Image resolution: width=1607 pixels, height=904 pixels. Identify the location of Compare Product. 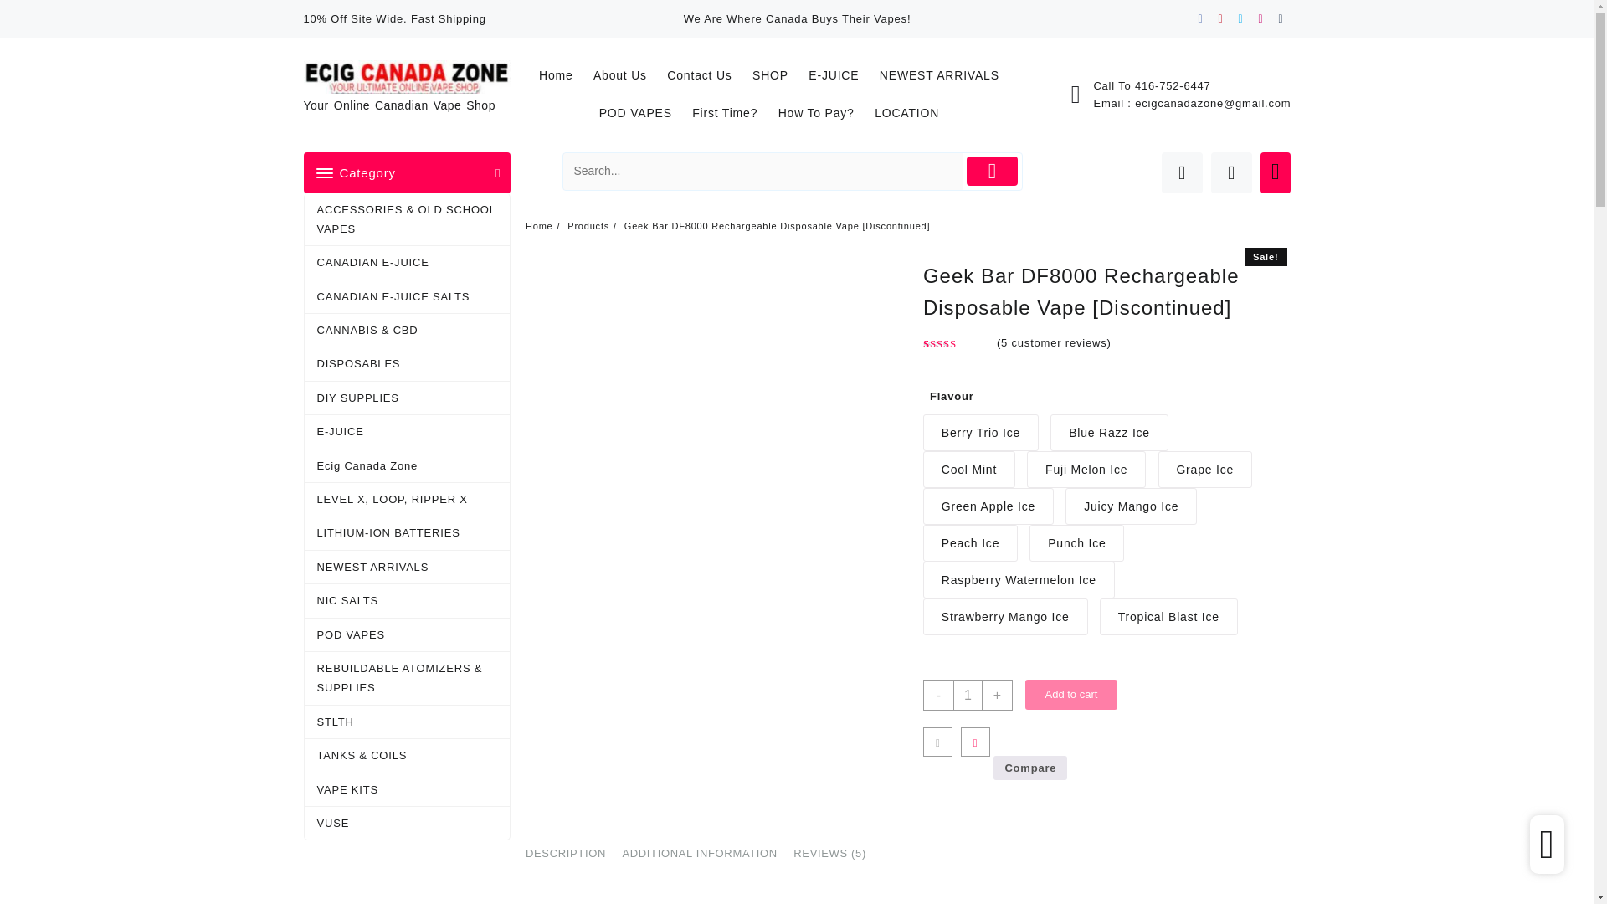
(1197, 85).